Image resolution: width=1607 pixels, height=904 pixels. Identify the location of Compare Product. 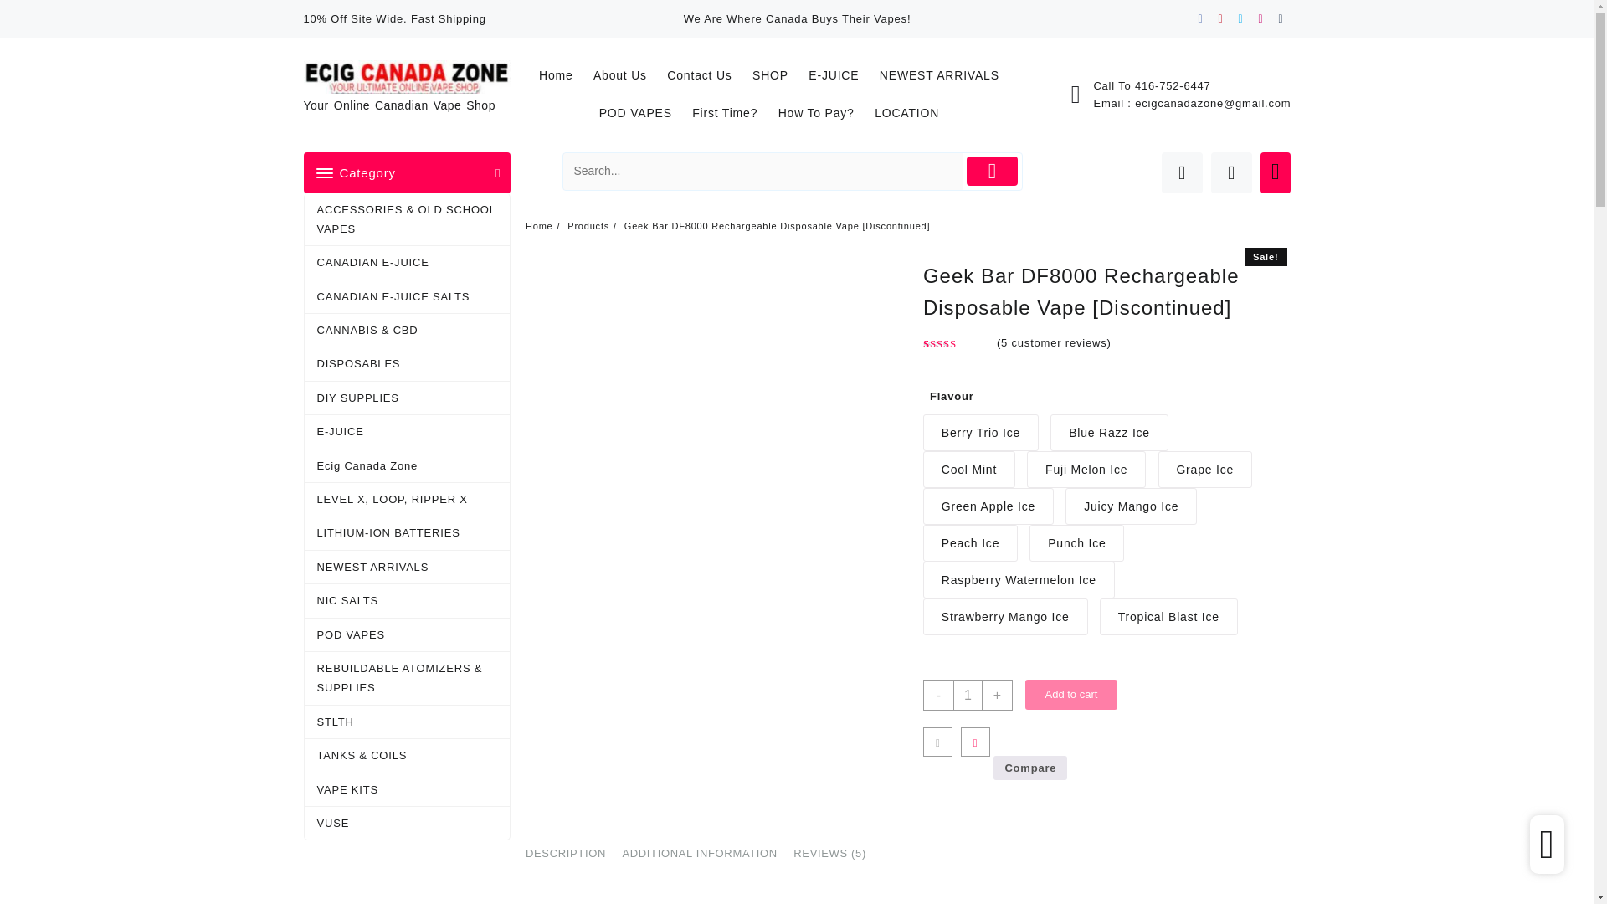
(1197, 85).